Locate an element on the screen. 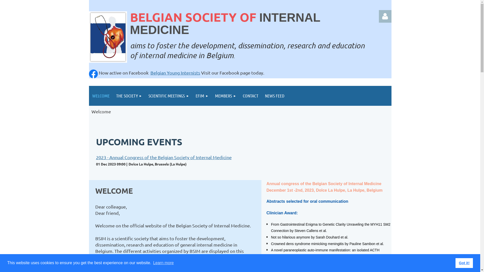 This screenshot has width=484, height=272. Learn more is located at coordinates (163, 263).